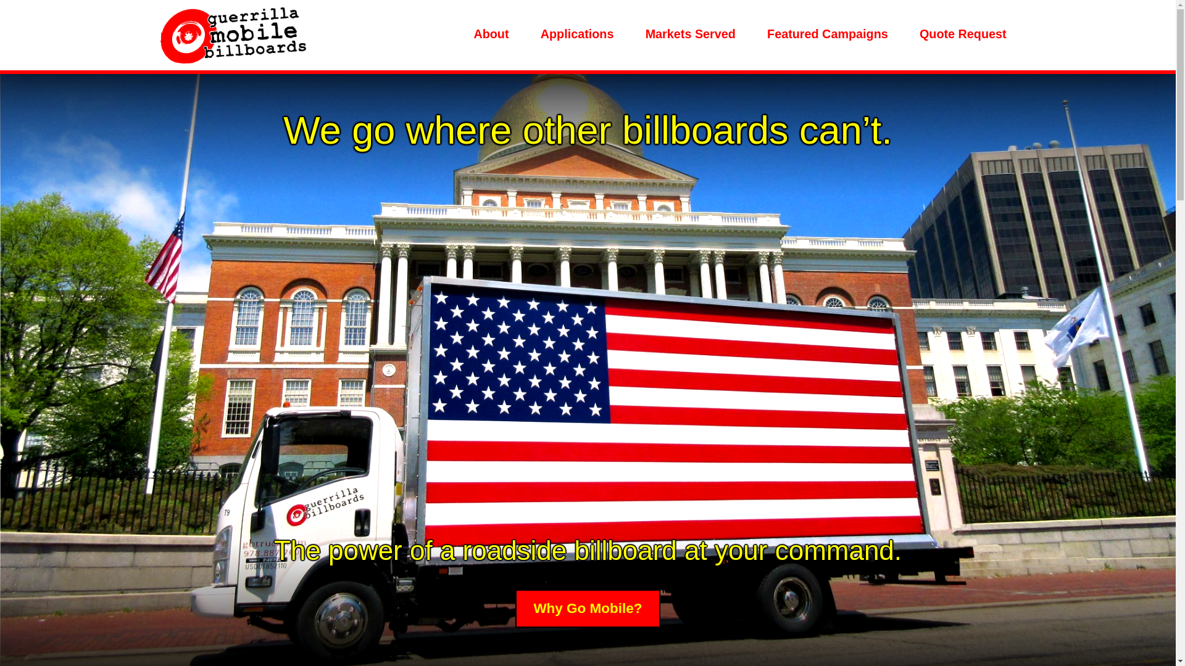 The width and height of the screenshot is (1185, 666). What do you see at coordinates (234, 35) in the screenshot?
I see `Logo` at bounding box center [234, 35].